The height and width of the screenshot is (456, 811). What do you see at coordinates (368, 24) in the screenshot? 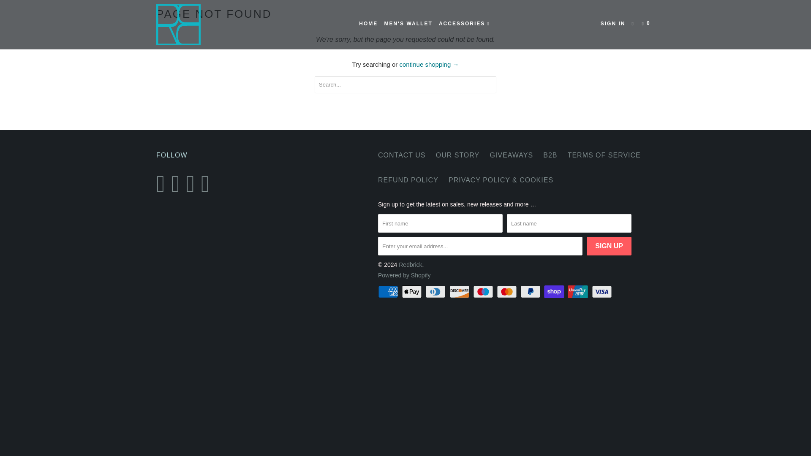
I see `HOME` at bounding box center [368, 24].